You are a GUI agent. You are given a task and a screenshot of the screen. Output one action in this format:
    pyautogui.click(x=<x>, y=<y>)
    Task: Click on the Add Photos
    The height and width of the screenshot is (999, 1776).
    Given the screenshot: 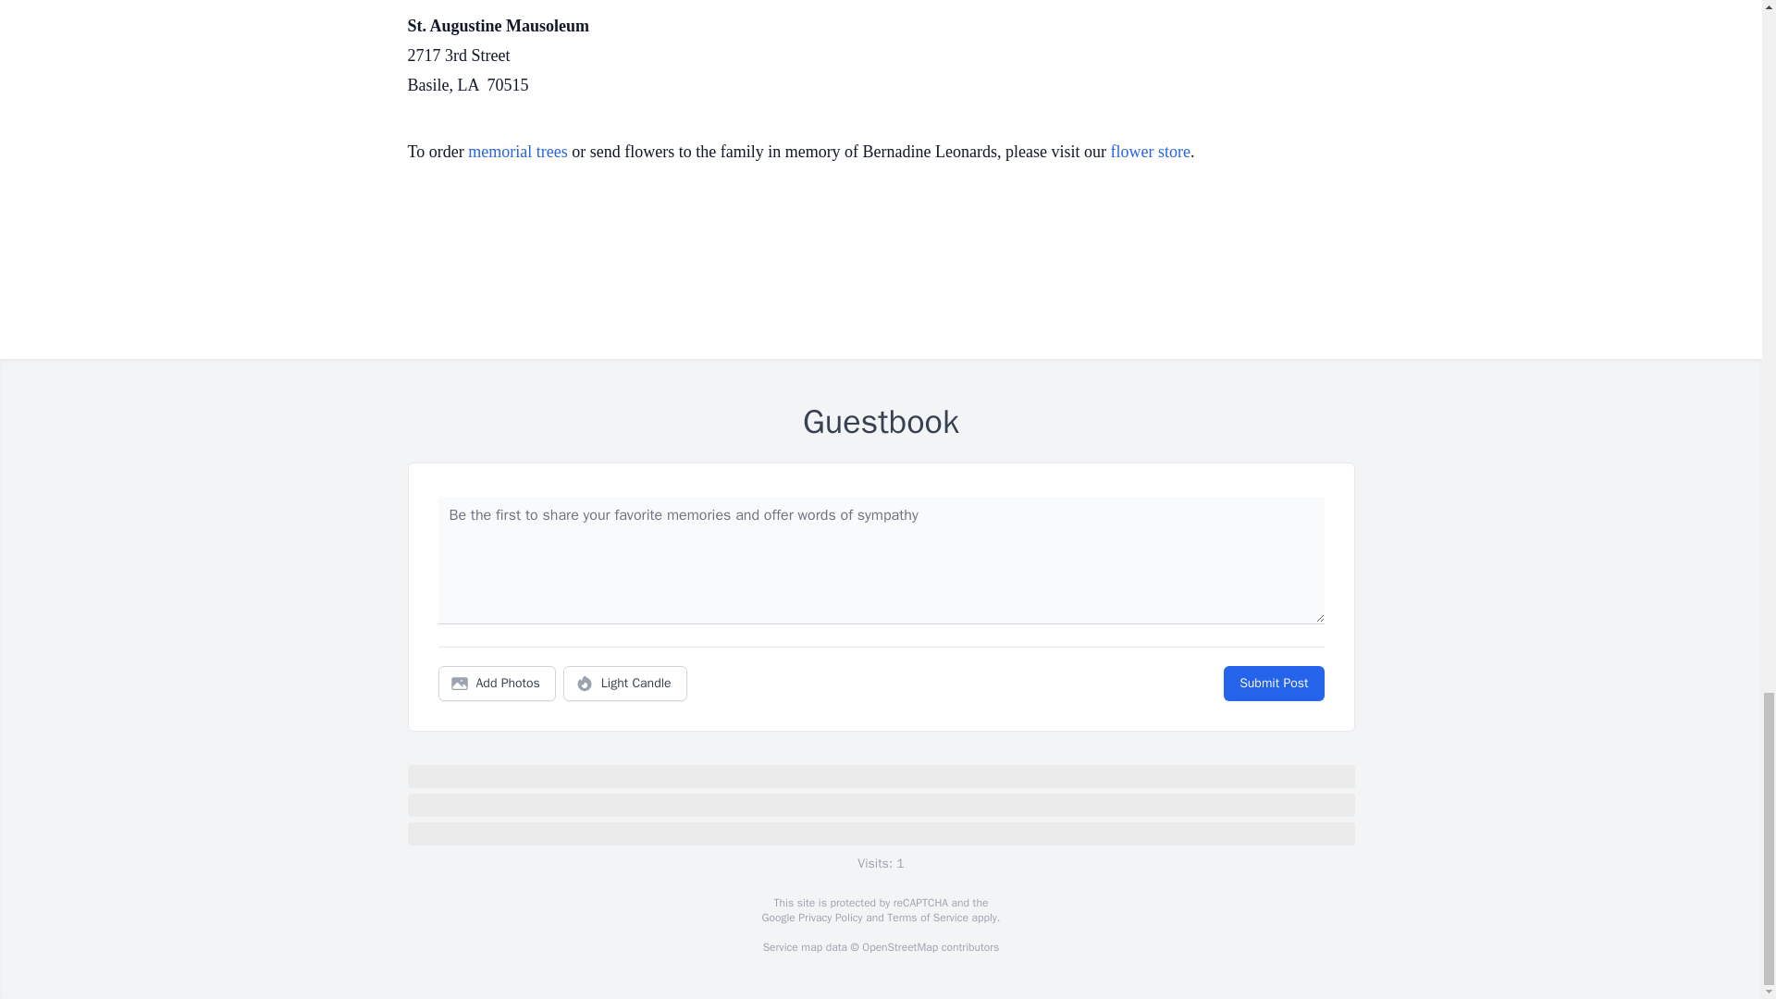 What is the action you would take?
    pyautogui.click(x=497, y=684)
    